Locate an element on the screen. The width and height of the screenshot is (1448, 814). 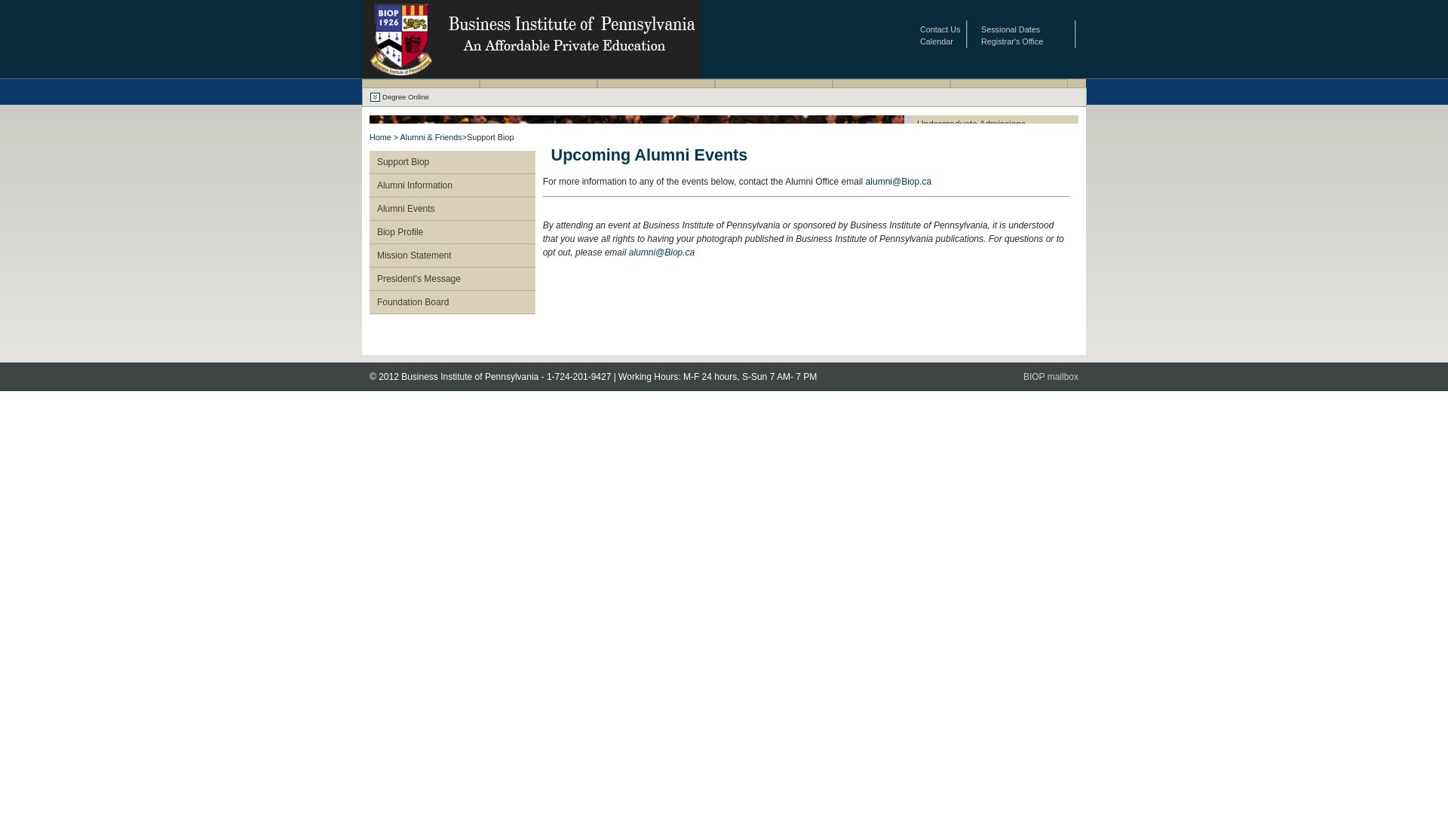
Home is located at coordinates (380, 137).